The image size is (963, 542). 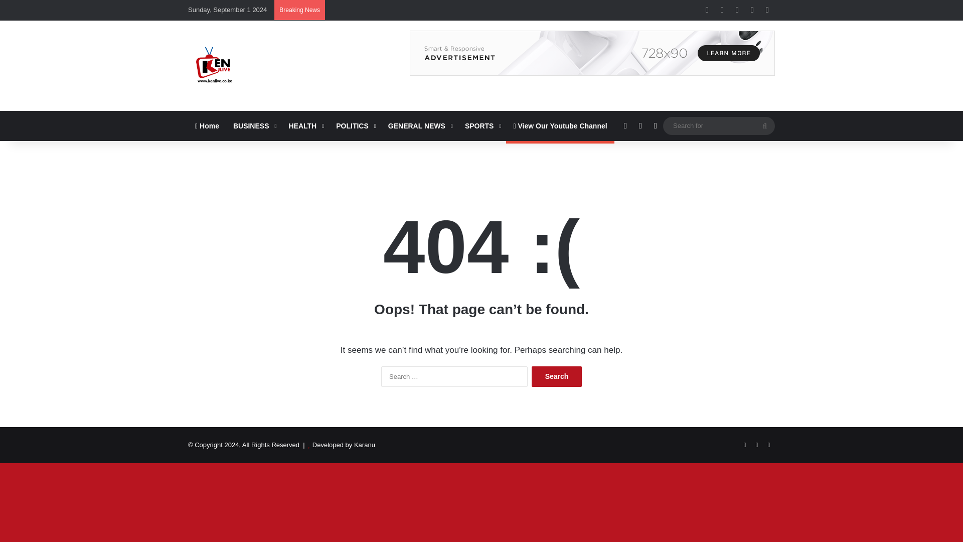 What do you see at coordinates (355, 125) in the screenshot?
I see `POLITICS` at bounding box center [355, 125].